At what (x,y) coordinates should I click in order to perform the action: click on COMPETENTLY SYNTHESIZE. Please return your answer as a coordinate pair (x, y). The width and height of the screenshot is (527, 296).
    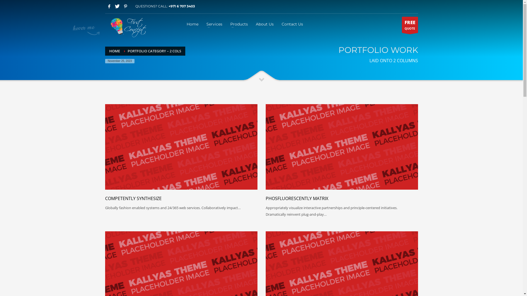
    Looking at the image, I should click on (133, 198).